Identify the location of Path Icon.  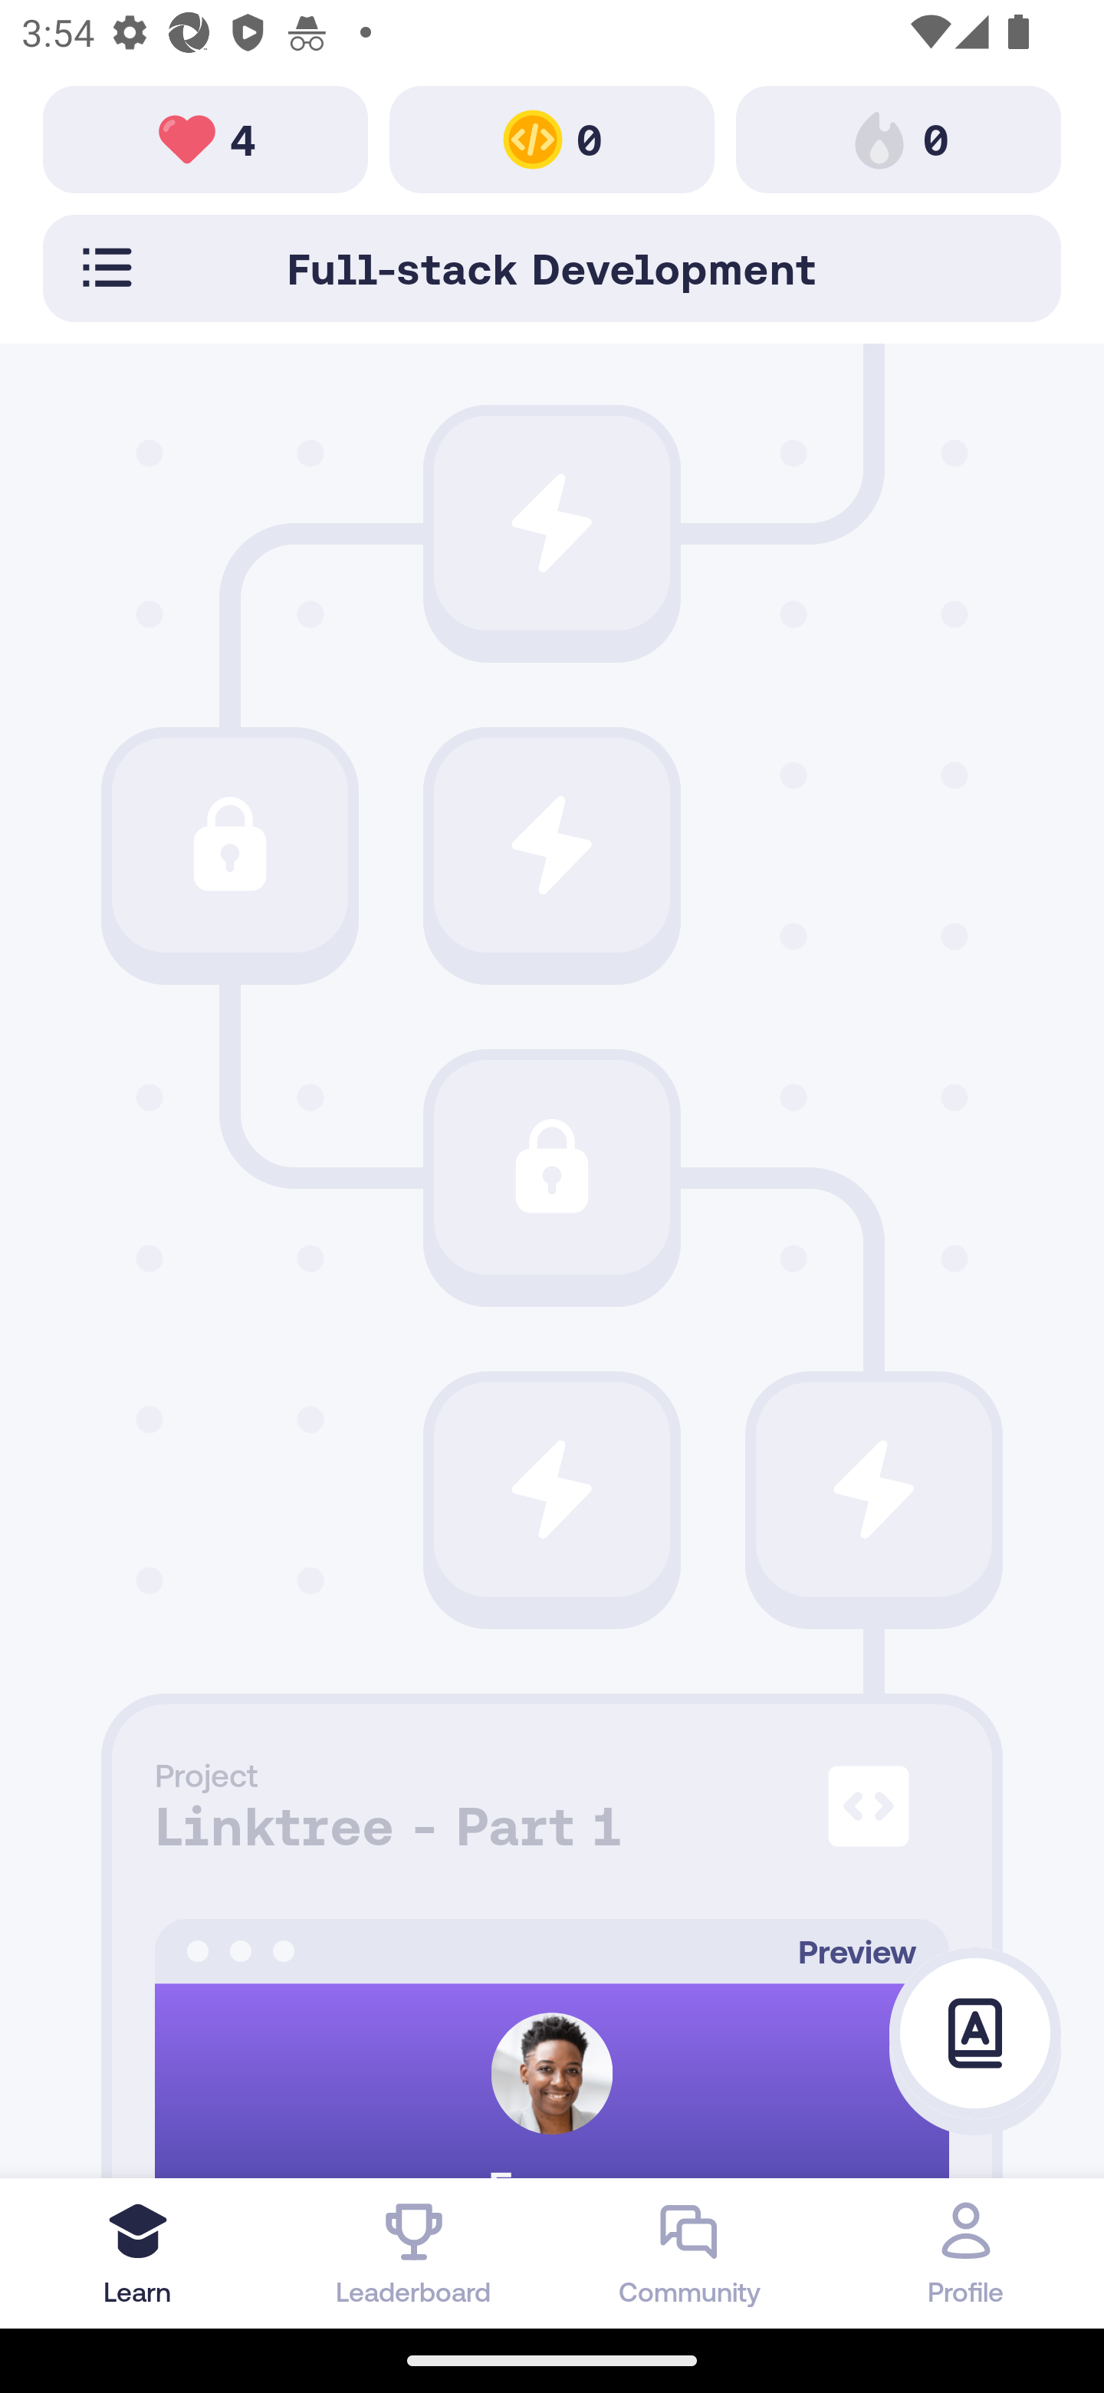
(552, 522).